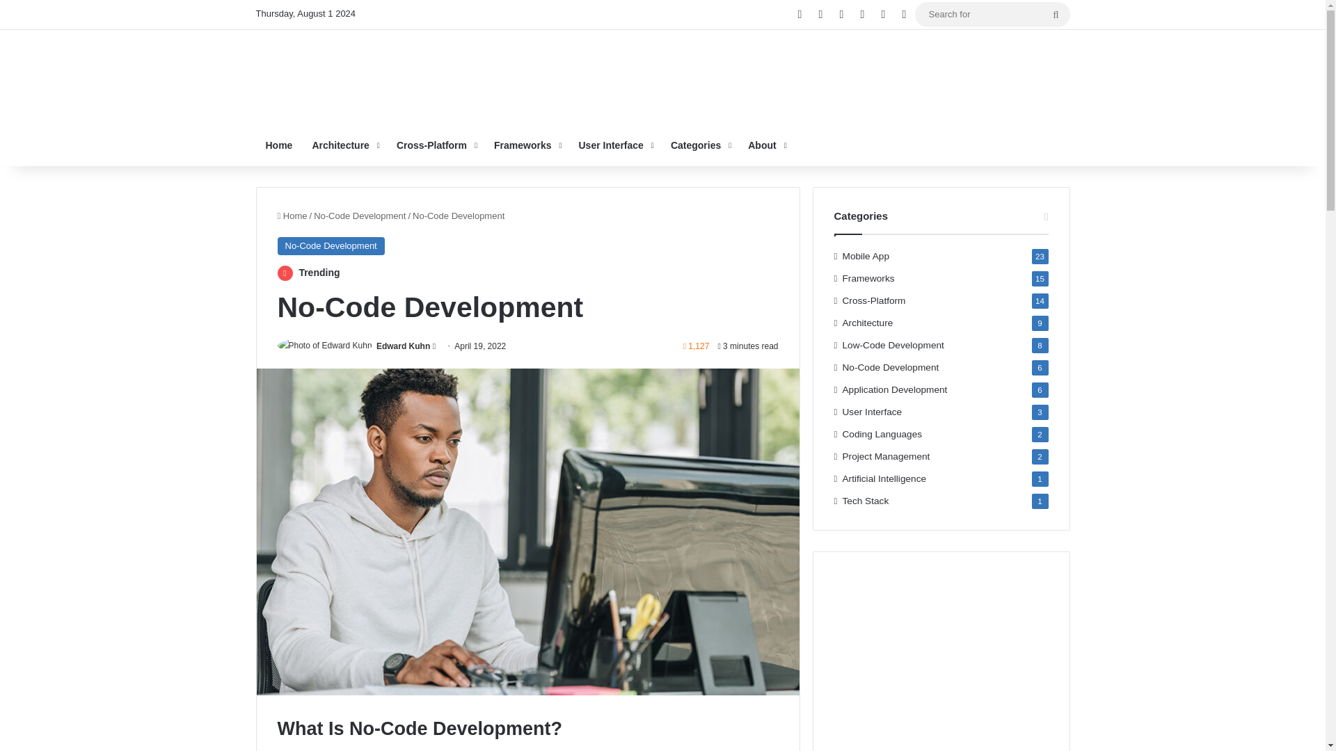  Describe the element at coordinates (404, 346) in the screenshot. I see `Edward Kuhn` at that location.